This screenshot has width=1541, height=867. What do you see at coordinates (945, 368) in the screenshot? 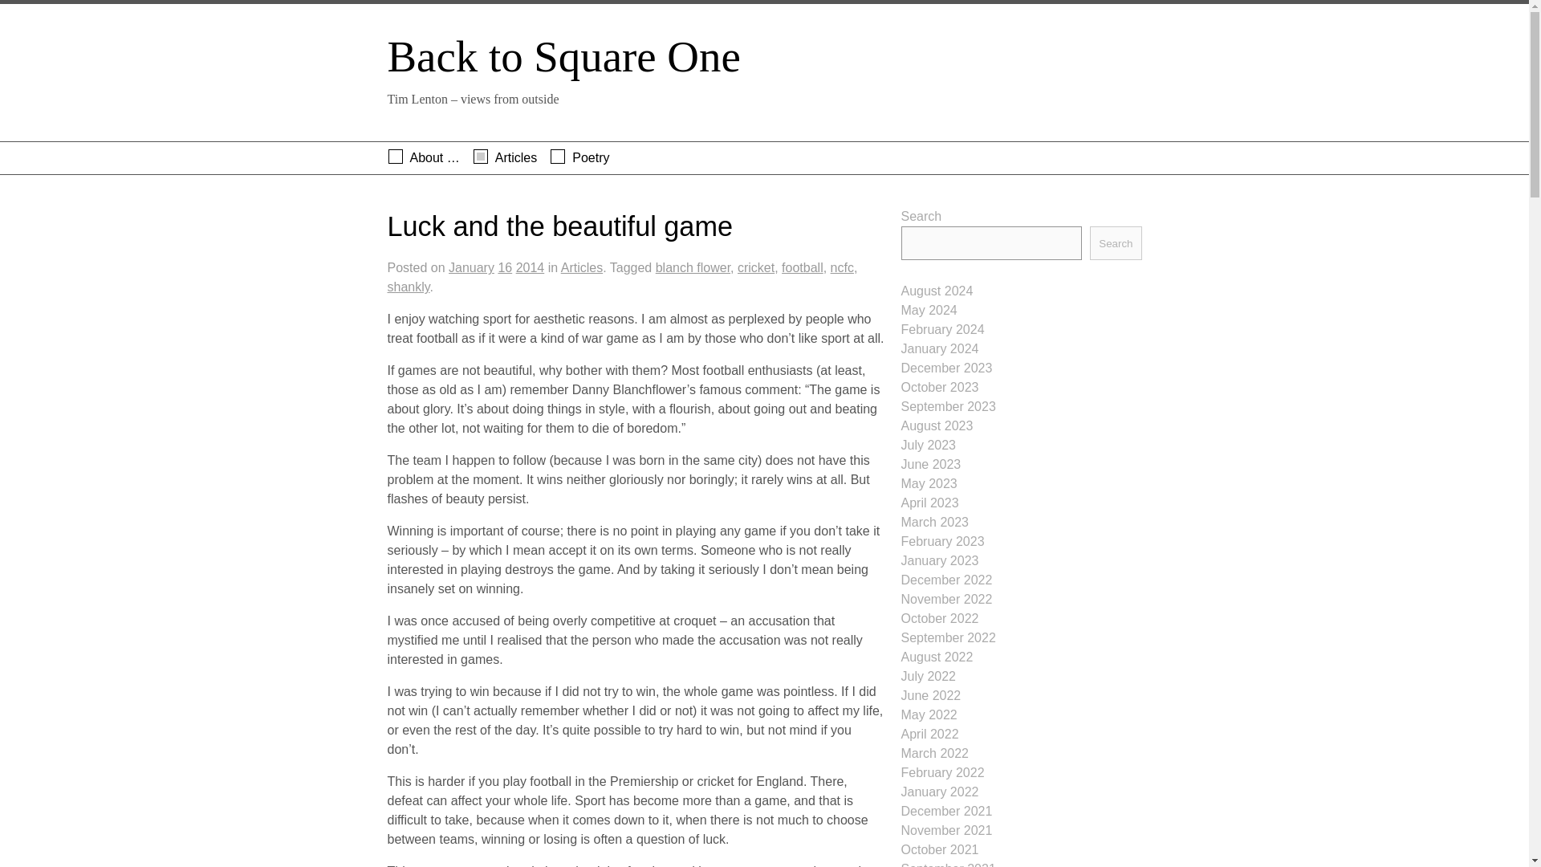
I see `December 2023` at bounding box center [945, 368].